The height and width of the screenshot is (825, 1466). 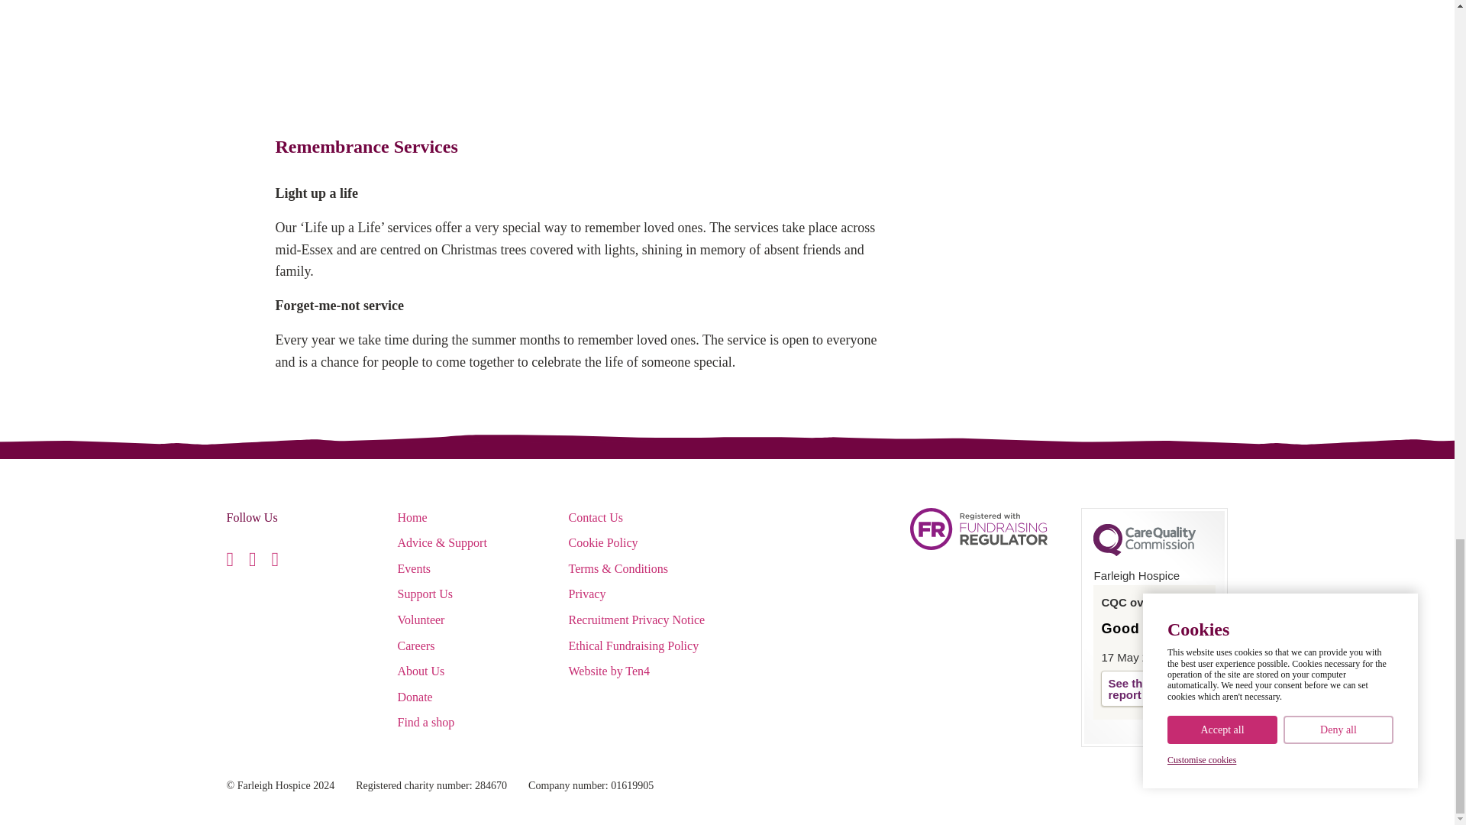 I want to click on Recruitment Privacy Notice, so click(x=637, y=620).